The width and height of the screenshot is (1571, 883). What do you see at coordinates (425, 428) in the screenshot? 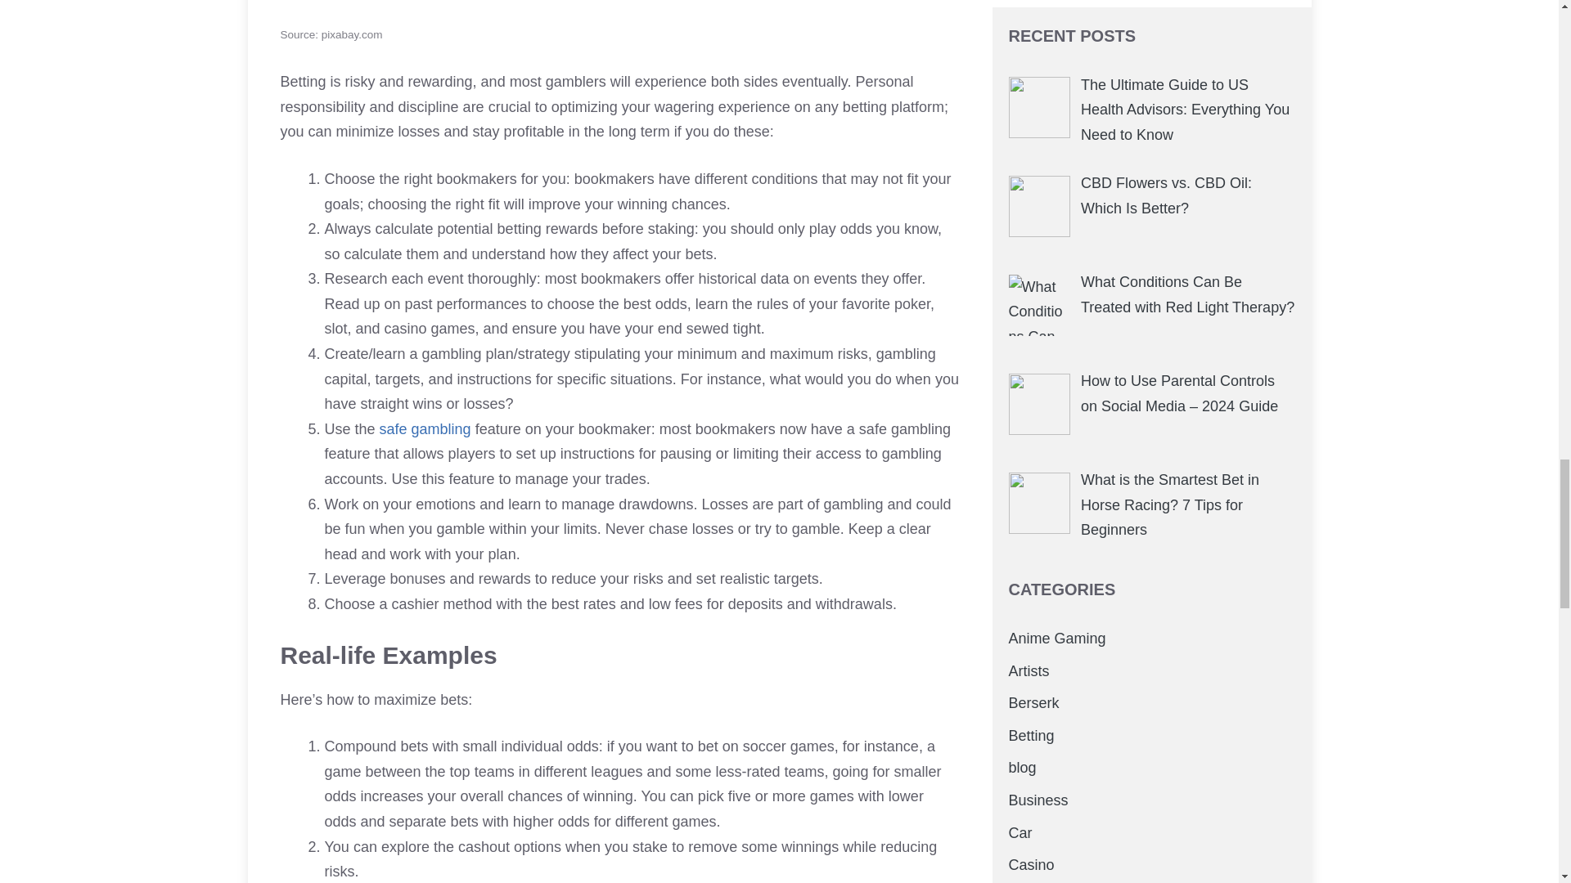
I see `safe gambling` at bounding box center [425, 428].